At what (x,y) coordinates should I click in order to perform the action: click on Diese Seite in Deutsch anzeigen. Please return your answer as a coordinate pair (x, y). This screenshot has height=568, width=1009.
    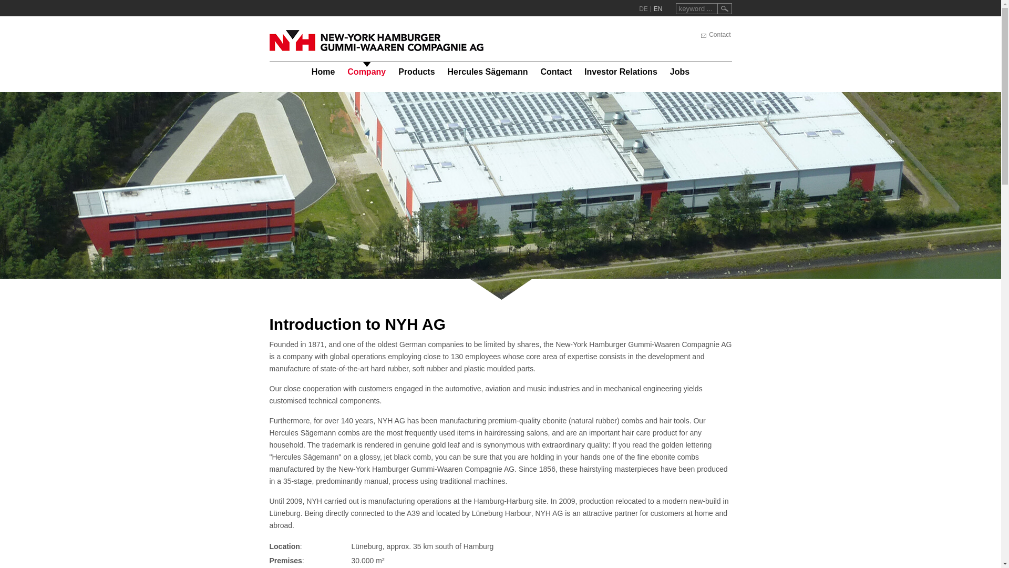
    Looking at the image, I should click on (643, 8).